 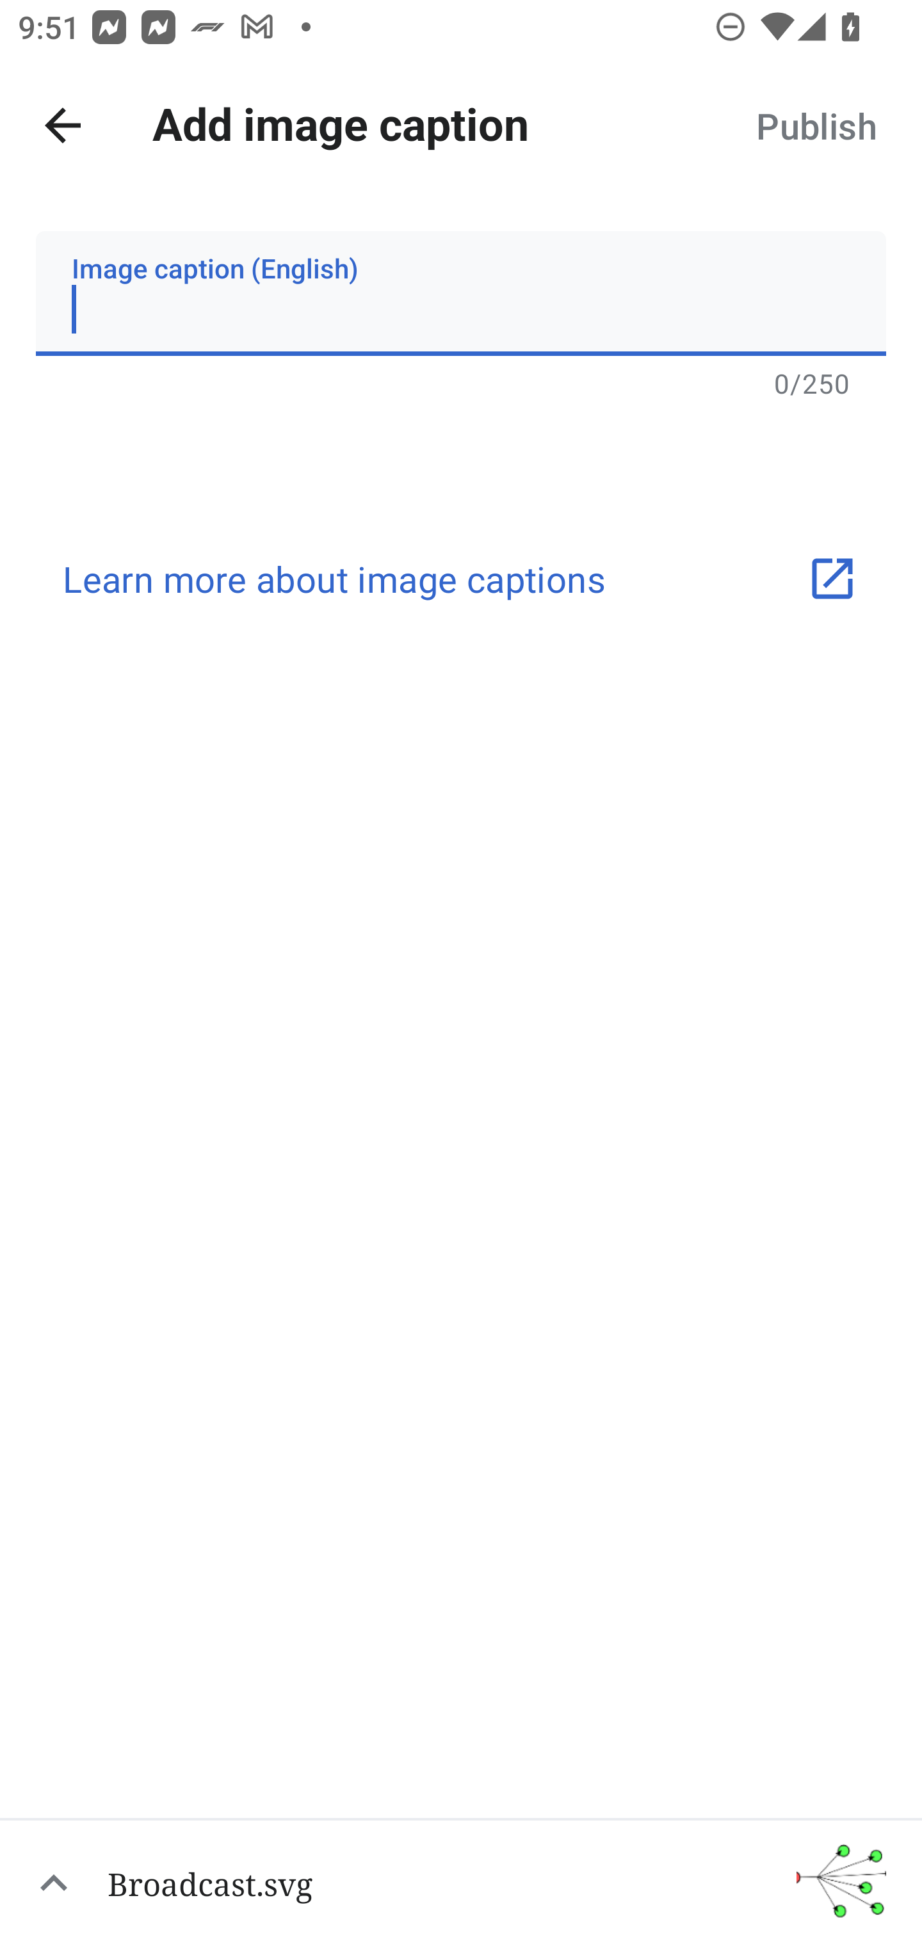 I want to click on Cancel, so click(x=63, y=125).